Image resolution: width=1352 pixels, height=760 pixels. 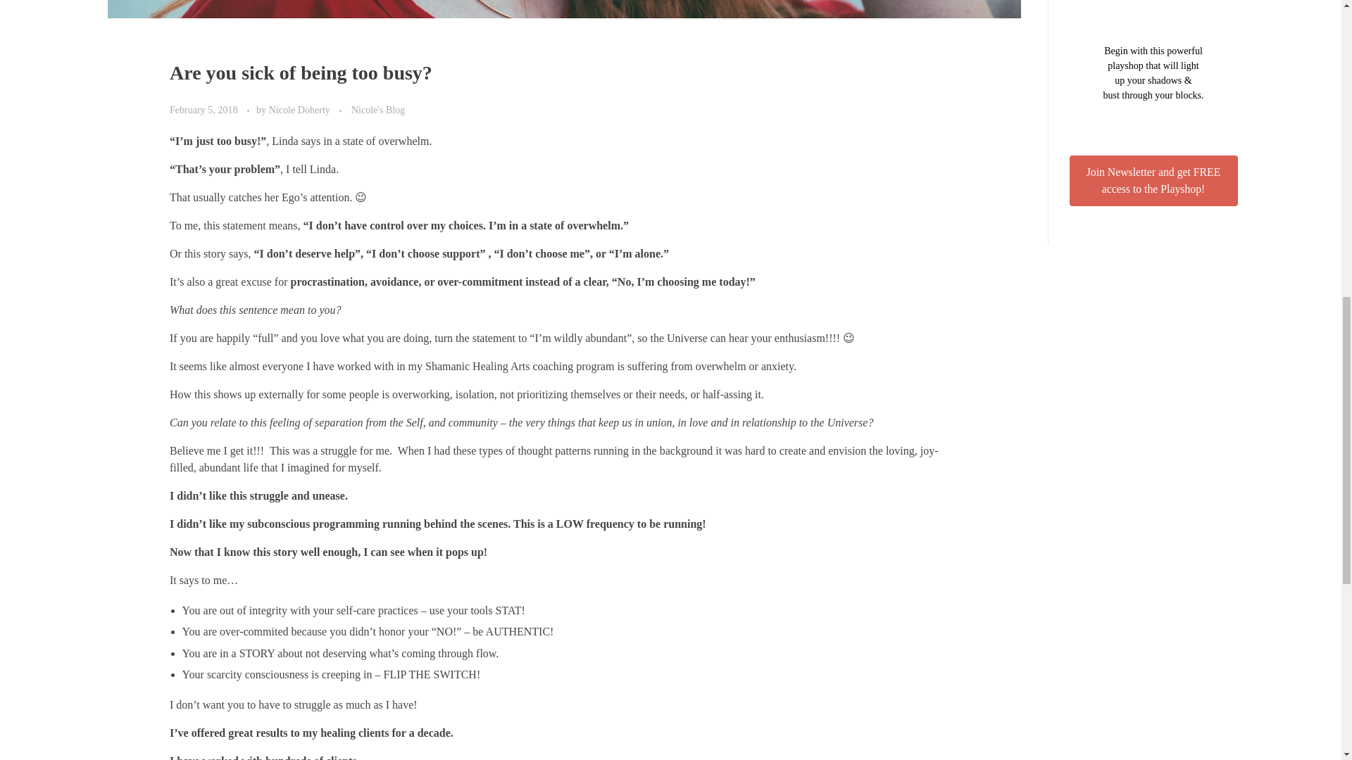 What do you see at coordinates (301, 72) in the screenshot?
I see `Are you sick of being too busy?` at bounding box center [301, 72].